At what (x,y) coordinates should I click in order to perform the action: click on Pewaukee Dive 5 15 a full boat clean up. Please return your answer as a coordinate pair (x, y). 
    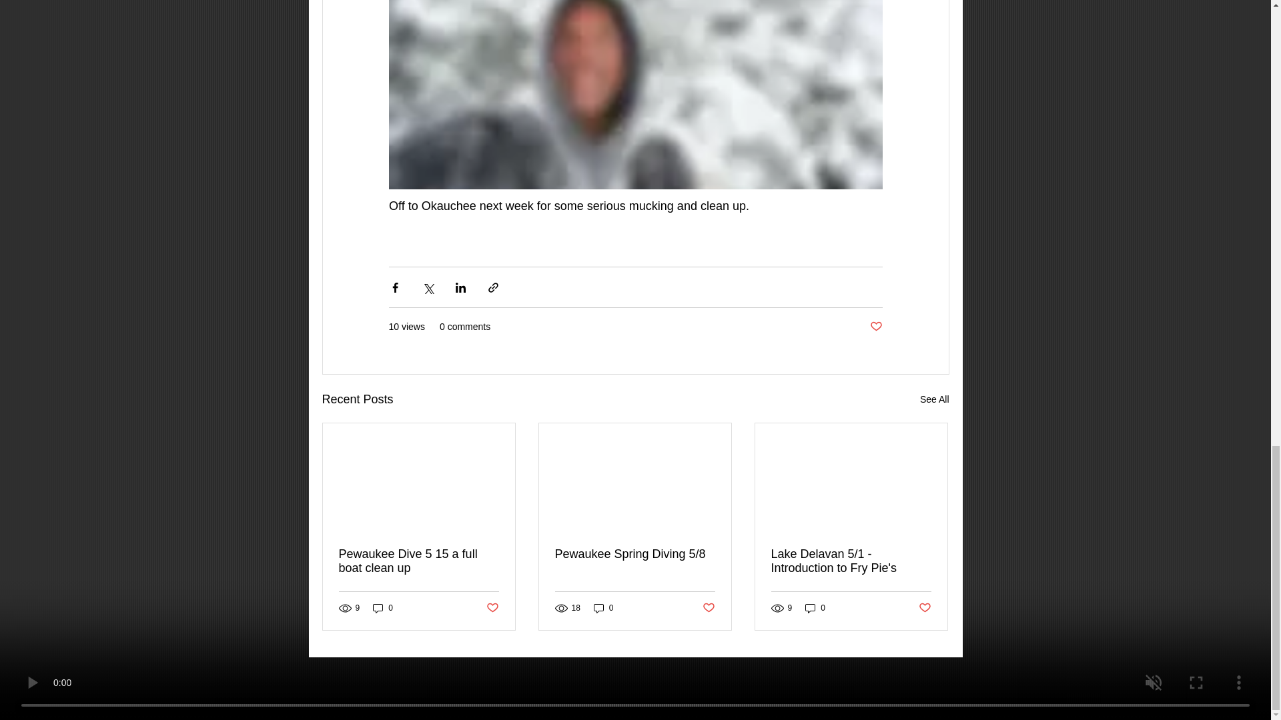
    Looking at the image, I should click on (419, 561).